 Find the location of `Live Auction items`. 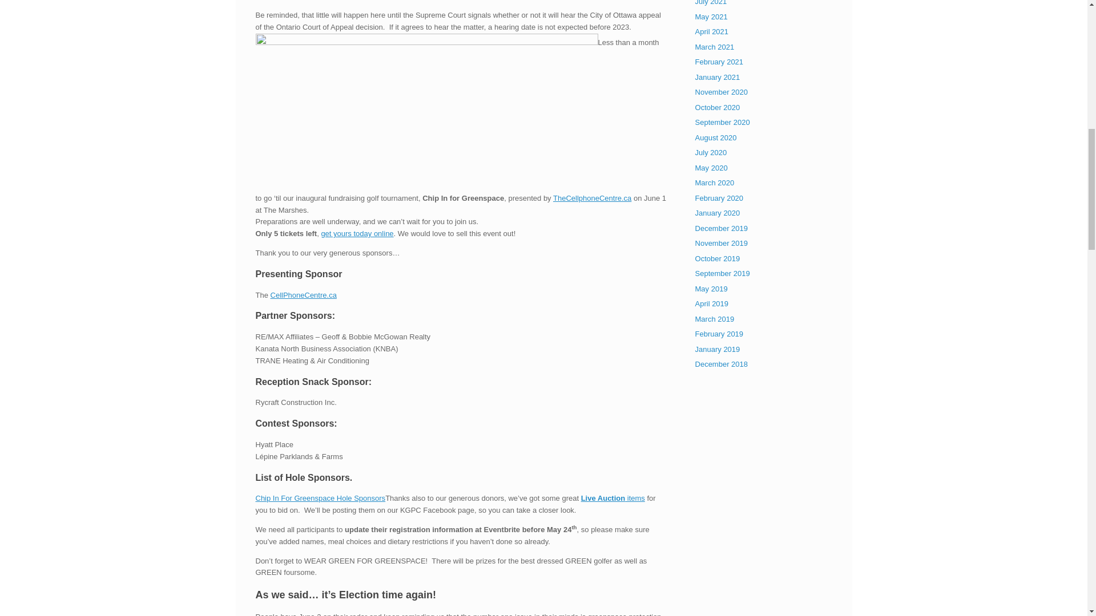

Live Auction items is located at coordinates (613, 499).